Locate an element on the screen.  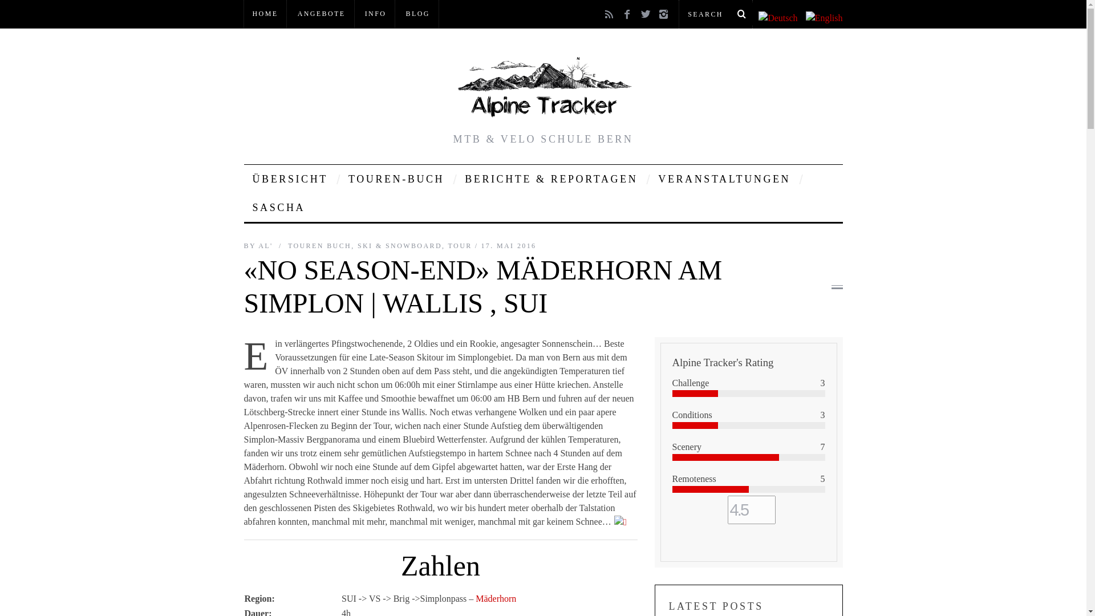
AL' is located at coordinates (267, 246).